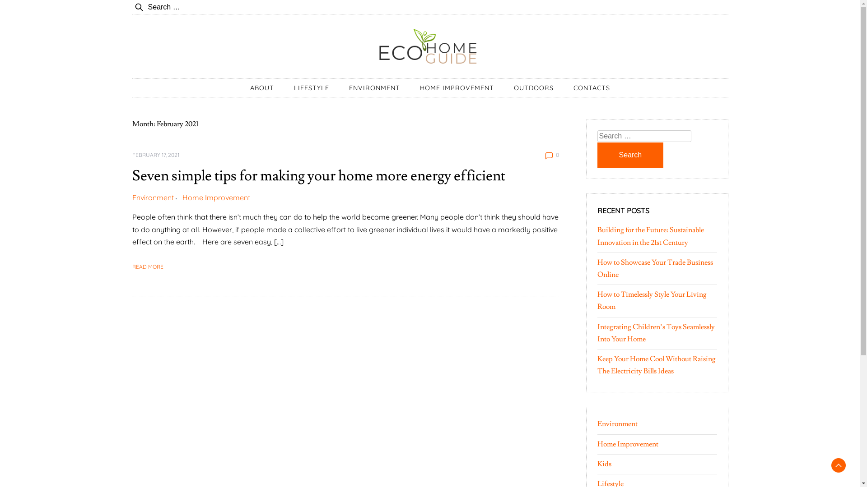 This screenshot has width=867, height=487. I want to click on Environment, so click(617, 424).